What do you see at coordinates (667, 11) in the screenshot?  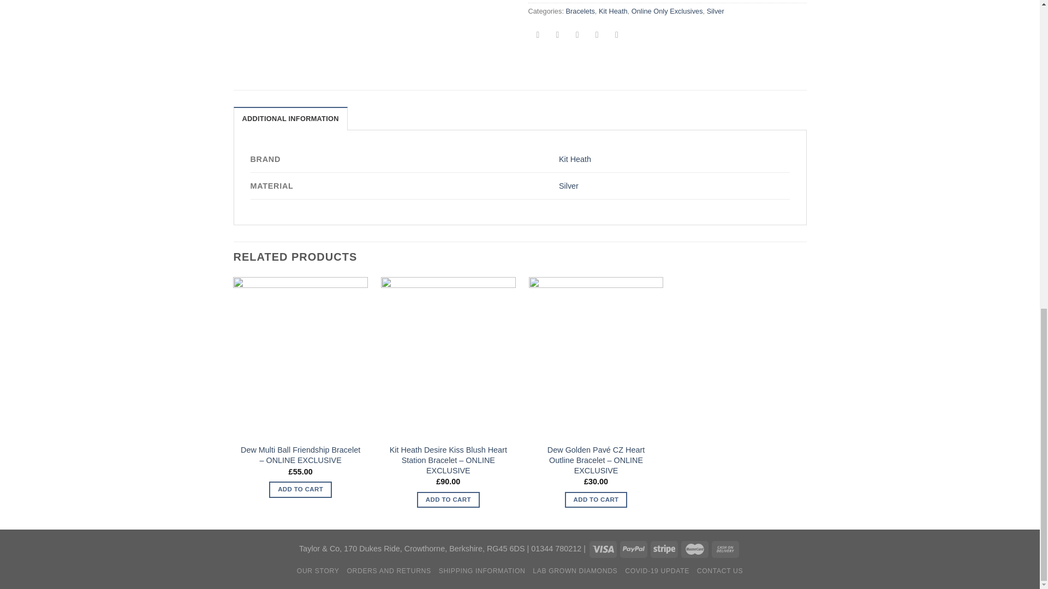 I see `Online Only Exclusives` at bounding box center [667, 11].